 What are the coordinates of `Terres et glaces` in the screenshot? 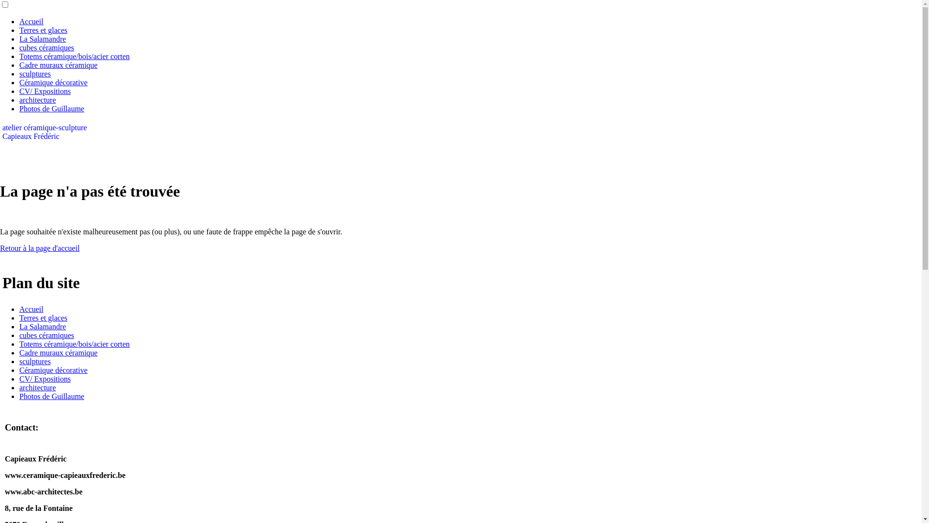 It's located at (44, 318).